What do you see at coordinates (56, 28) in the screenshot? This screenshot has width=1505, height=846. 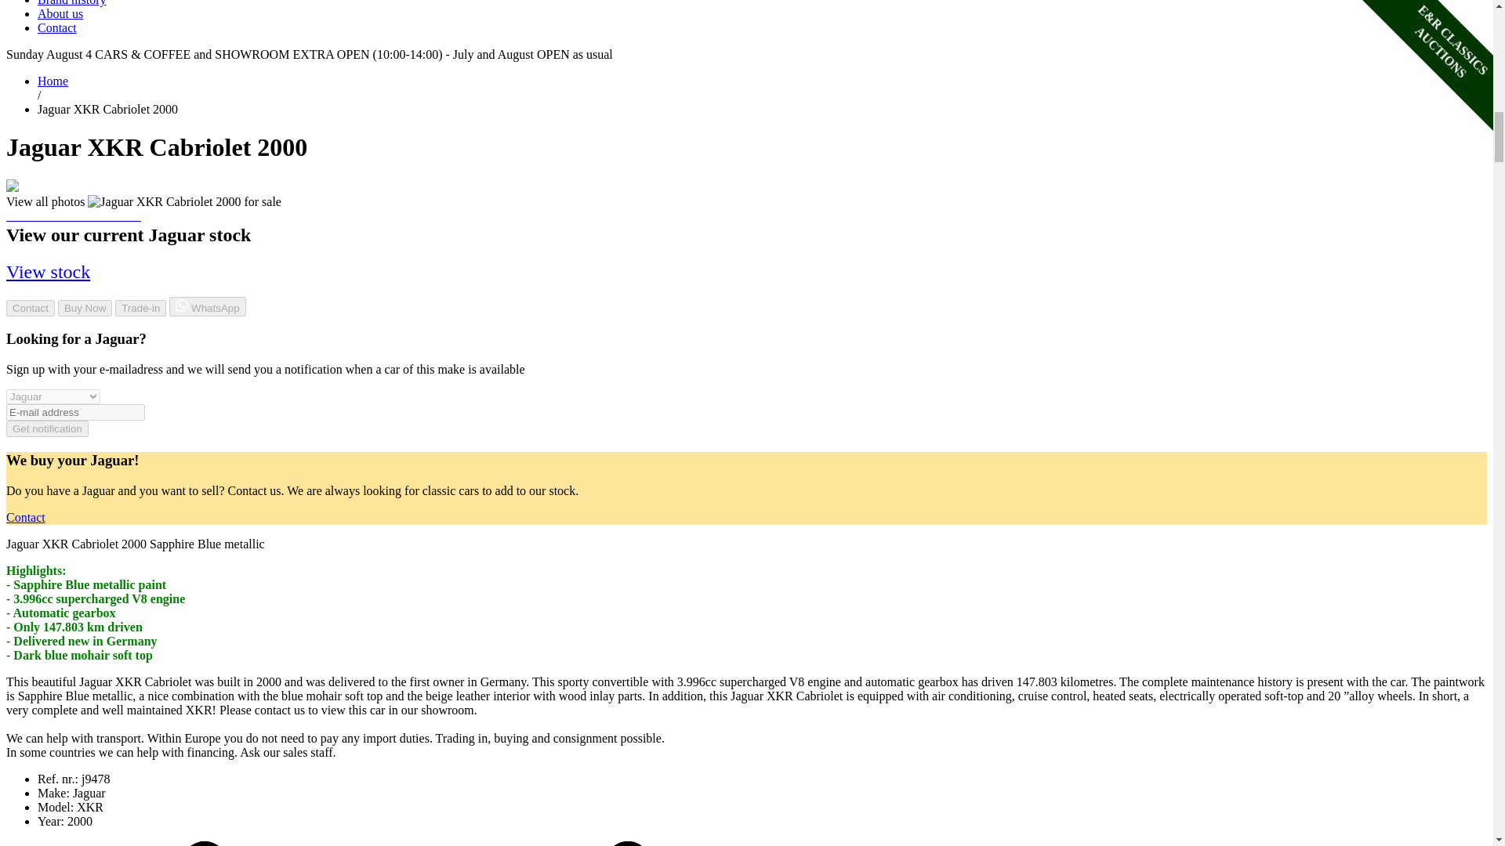 I see `Contact` at bounding box center [56, 28].